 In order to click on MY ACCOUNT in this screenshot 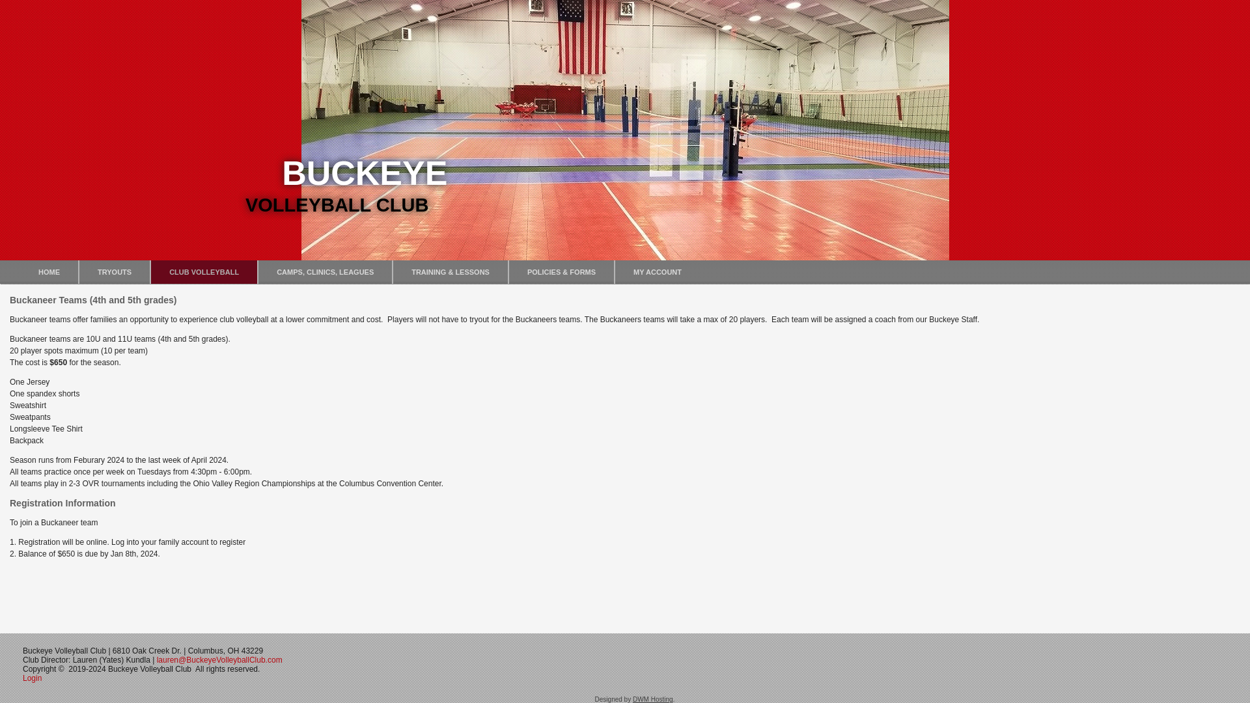, I will do `click(658, 272)`.